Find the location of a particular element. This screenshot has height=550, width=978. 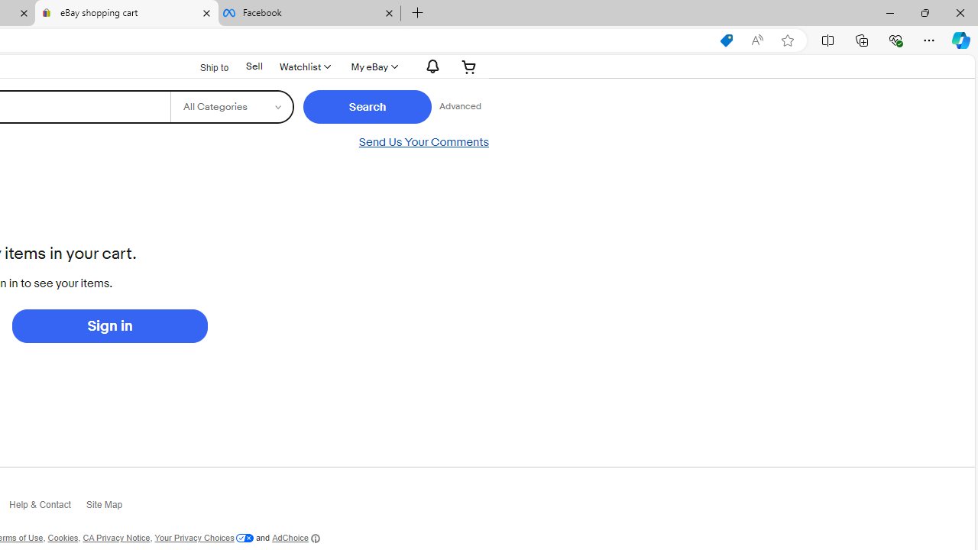

Shopping in Microsoft Edge is located at coordinates (726, 40).